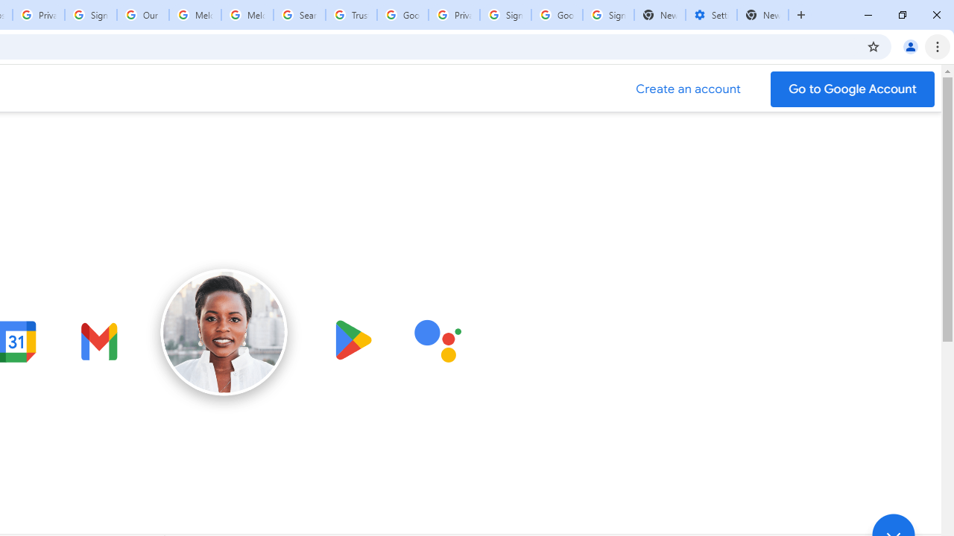 This screenshot has width=954, height=536. What do you see at coordinates (557, 15) in the screenshot?
I see `Google Cybersecurity Innovations - Google Safety Center` at bounding box center [557, 15].